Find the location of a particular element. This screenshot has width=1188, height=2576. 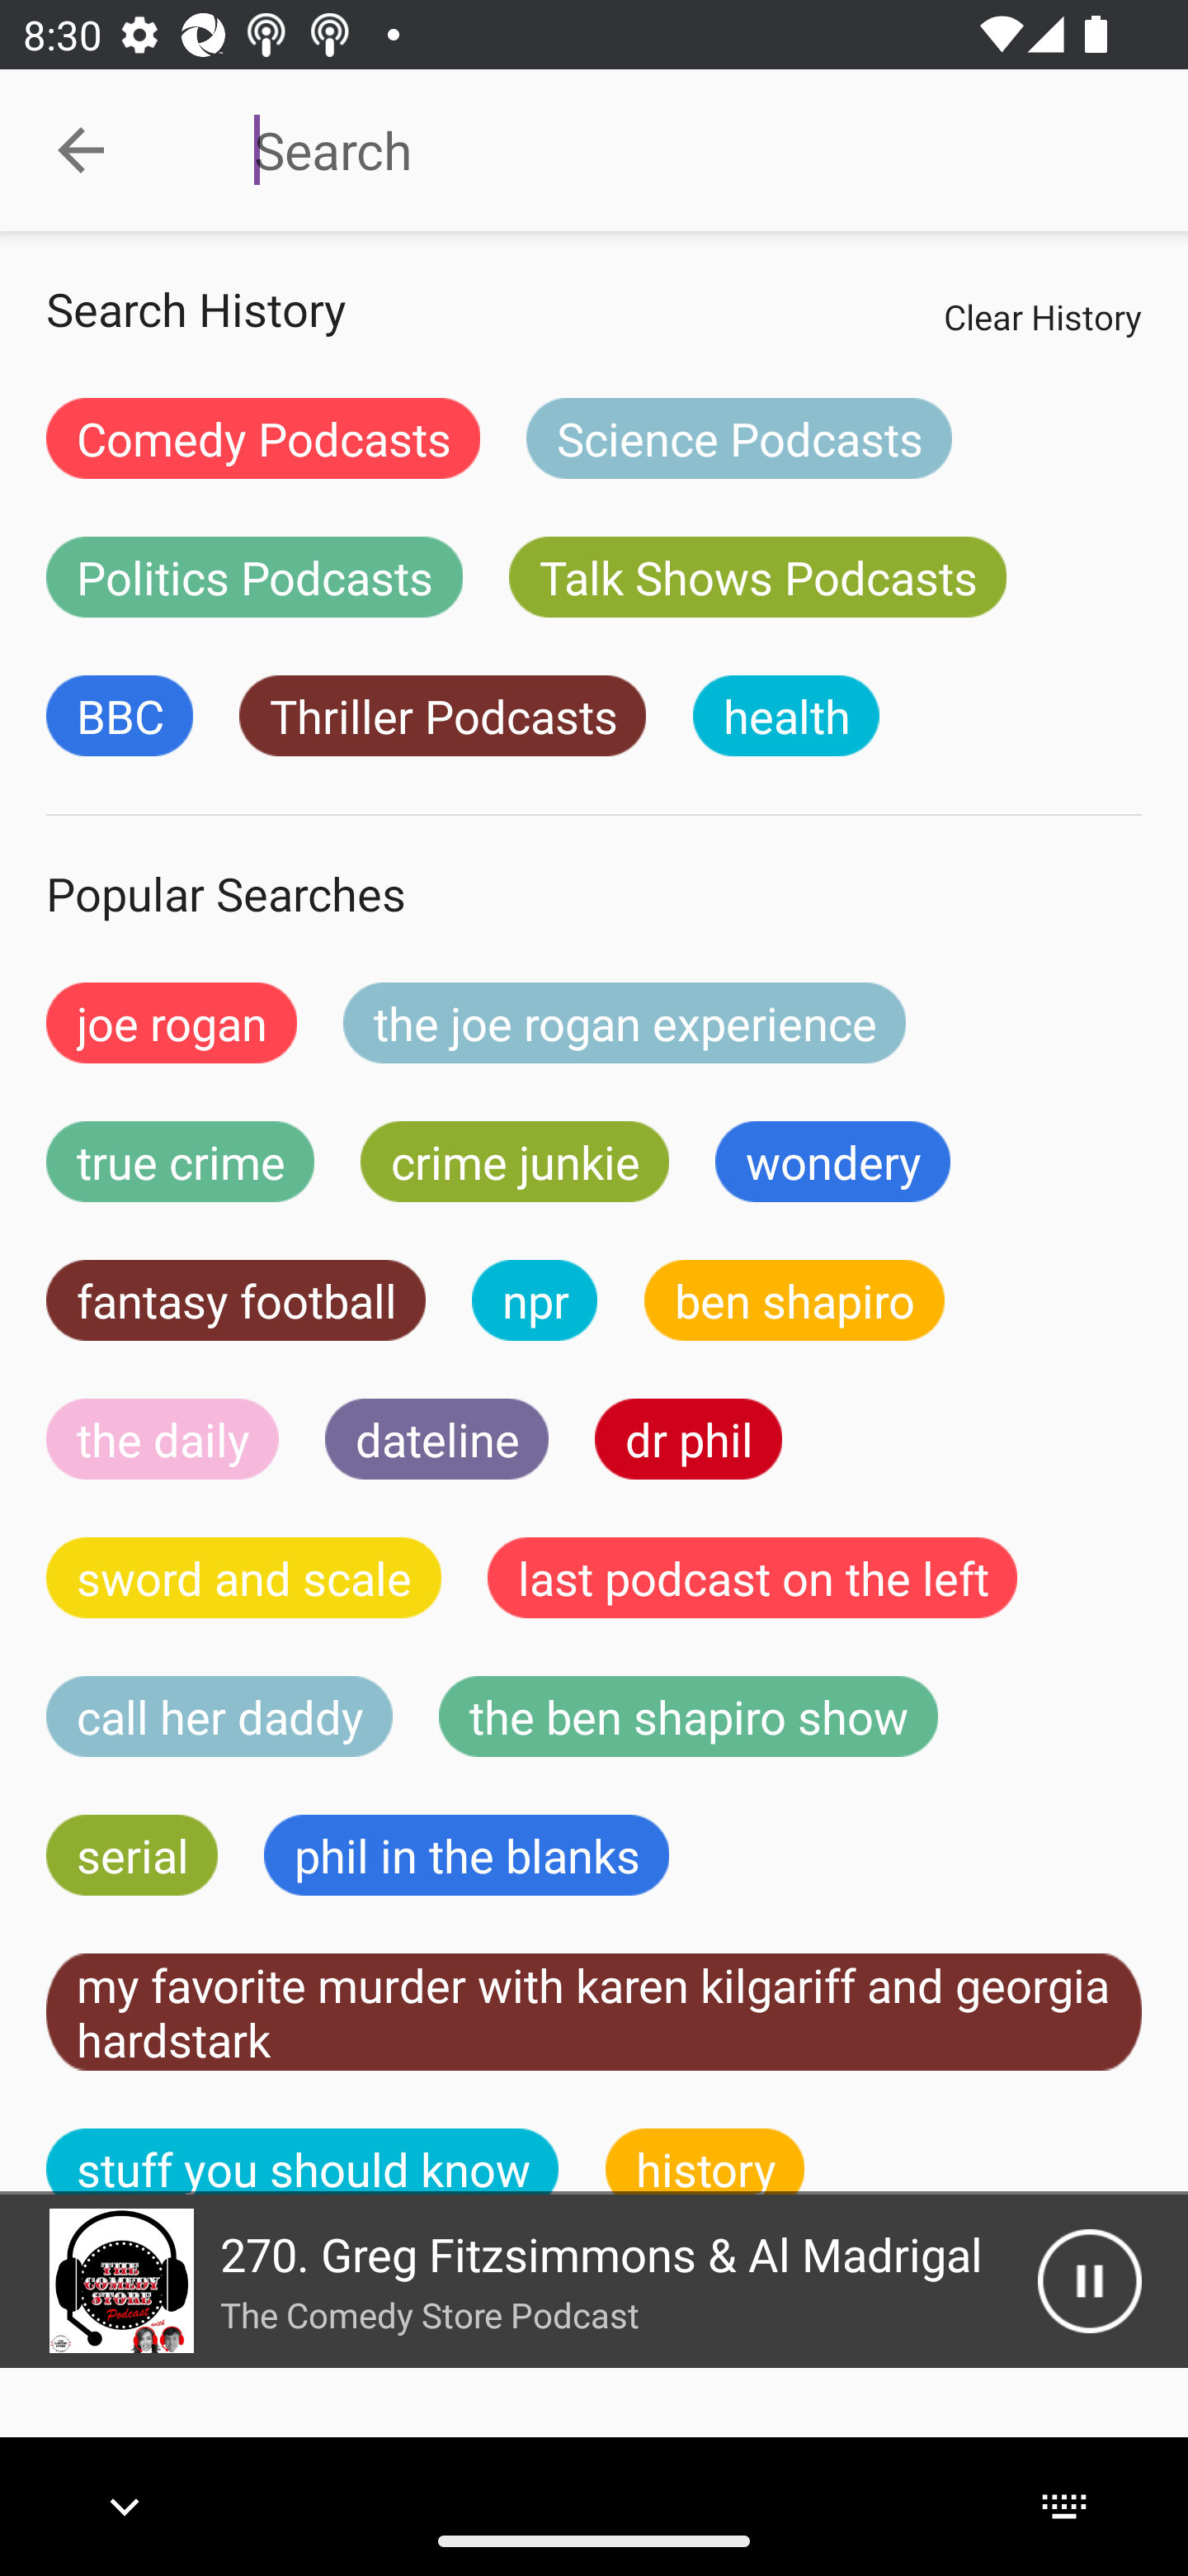

sword and scale is located at coordinates (244, 1577).